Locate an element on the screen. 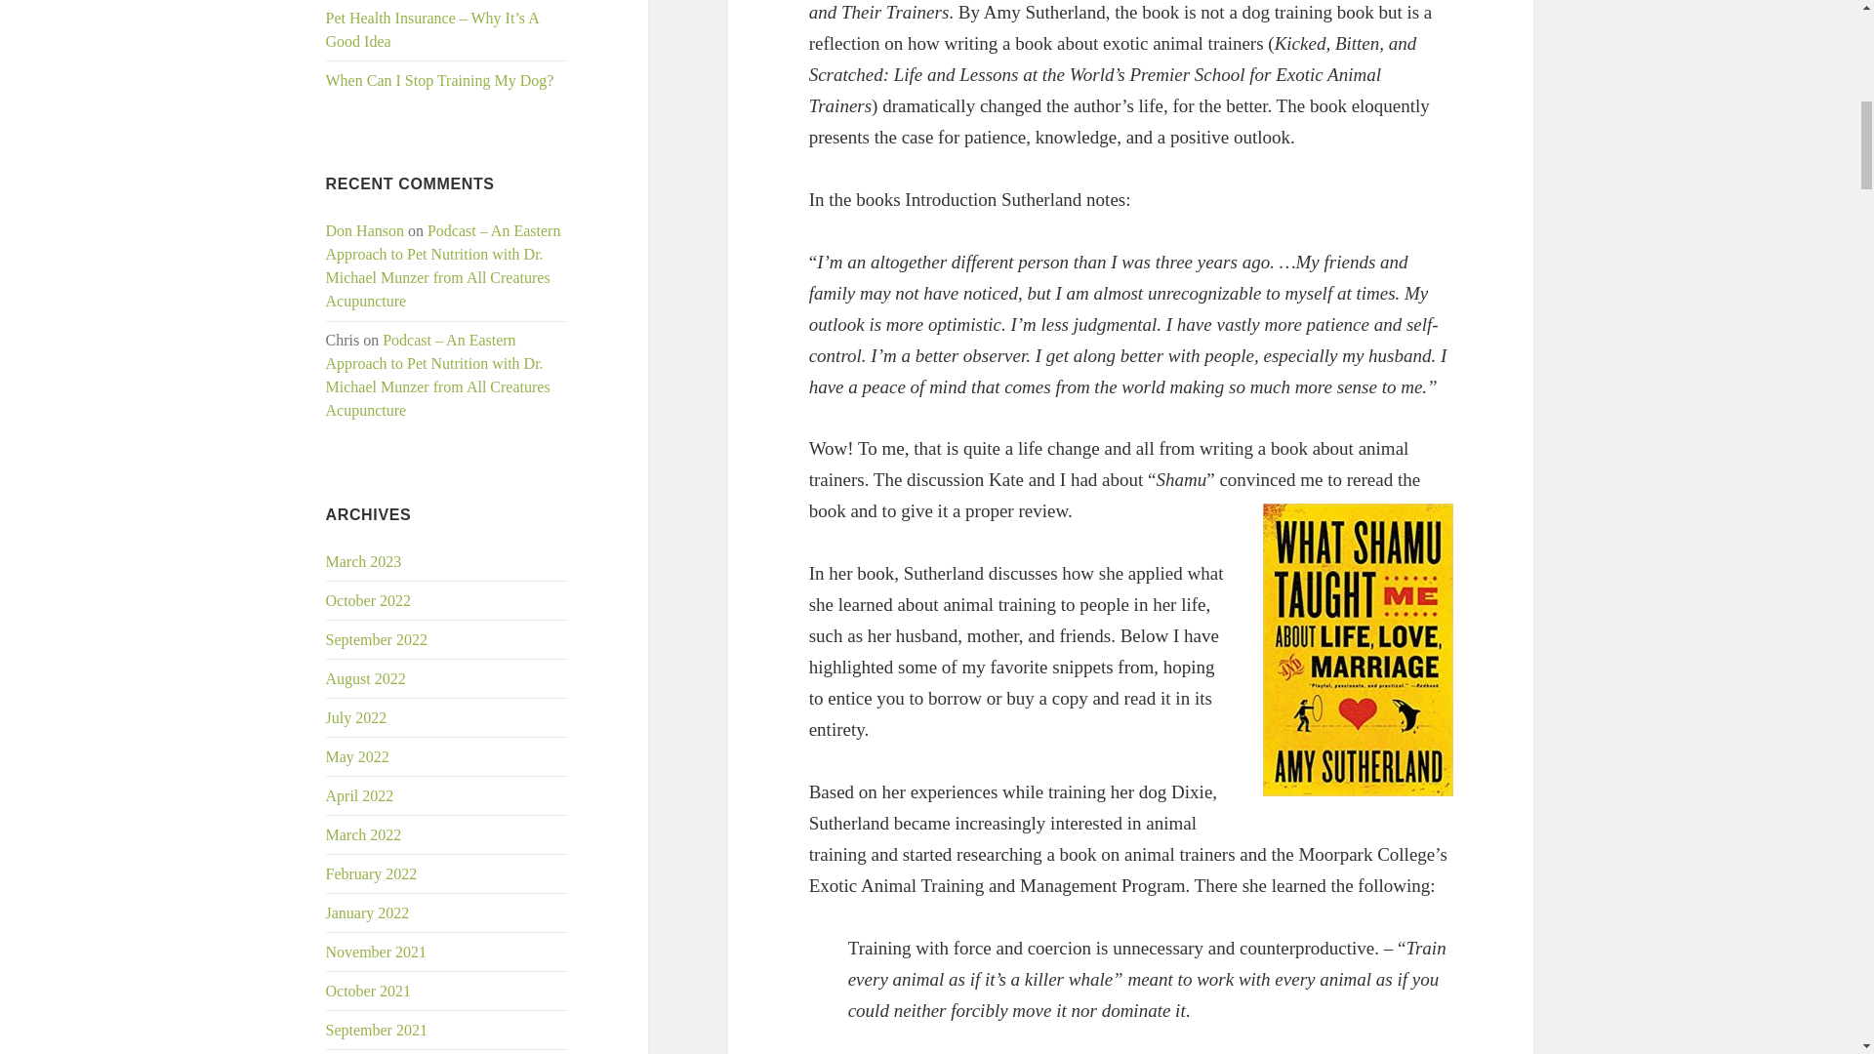  Don Hanson is located at coordinates (365, 230).